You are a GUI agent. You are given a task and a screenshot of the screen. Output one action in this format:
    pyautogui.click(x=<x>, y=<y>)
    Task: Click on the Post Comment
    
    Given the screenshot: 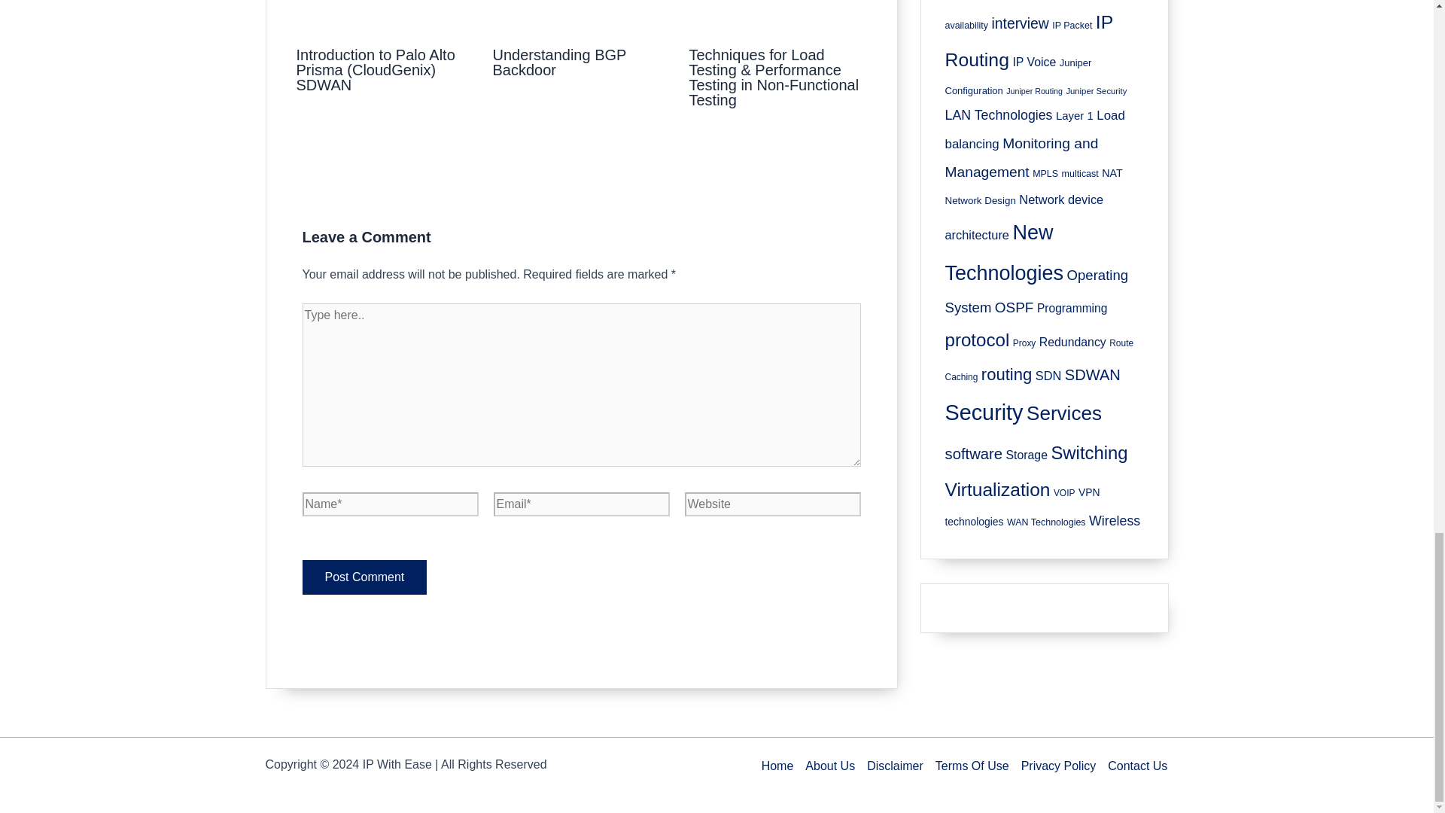 What is the action you would take?
    pyautogui.click(x=364, y=577)
    